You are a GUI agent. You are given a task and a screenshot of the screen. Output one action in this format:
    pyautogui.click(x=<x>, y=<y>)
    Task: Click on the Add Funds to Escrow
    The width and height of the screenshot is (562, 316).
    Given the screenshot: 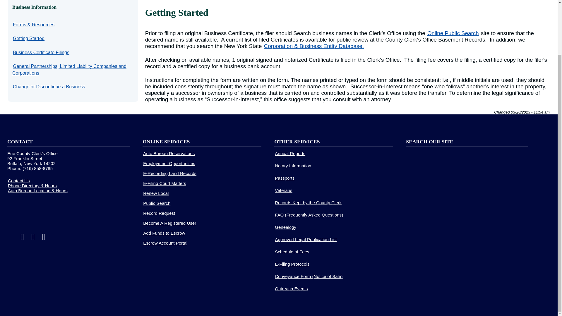 What is the action you would take?
    pyautogui.click(x=164, y=233)
    